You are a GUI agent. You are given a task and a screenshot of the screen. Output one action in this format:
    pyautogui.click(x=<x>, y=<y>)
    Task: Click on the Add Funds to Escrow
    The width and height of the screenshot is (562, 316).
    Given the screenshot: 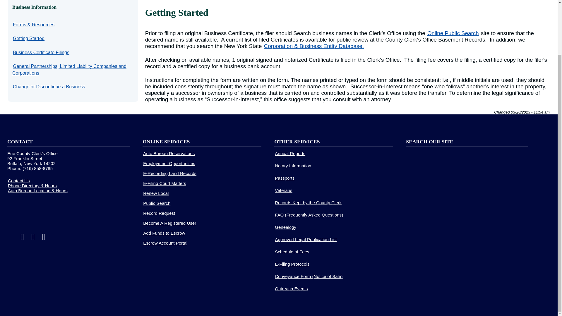 What is the action you would take?
    pyautogui.click(x=164, y=233)
    